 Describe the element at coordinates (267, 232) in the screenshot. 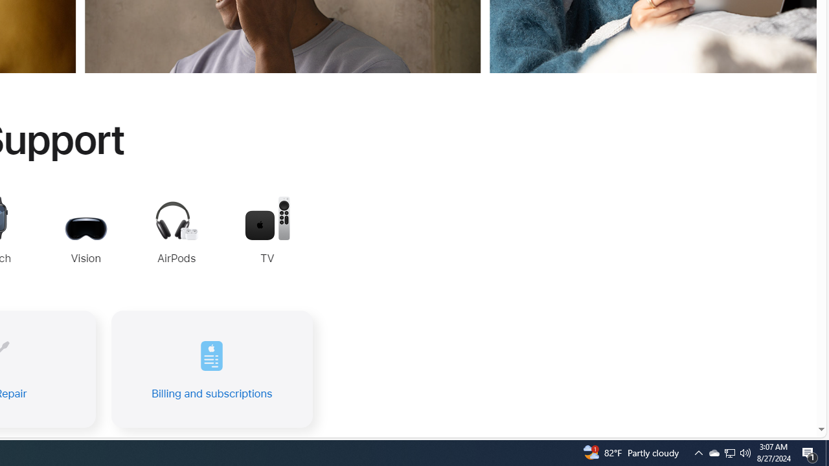

I see `TV Support` at that location.